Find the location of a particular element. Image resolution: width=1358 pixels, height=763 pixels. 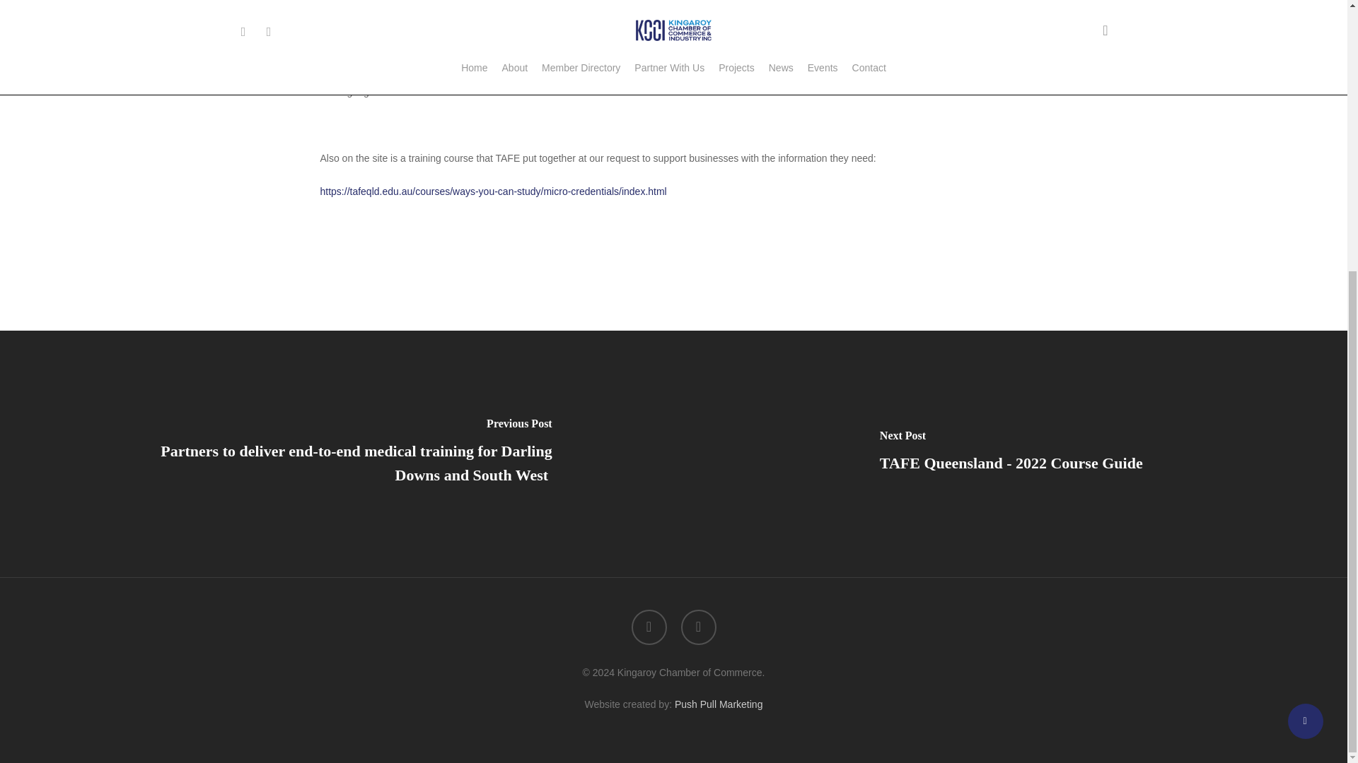

email is located at coordinates (697, 627).